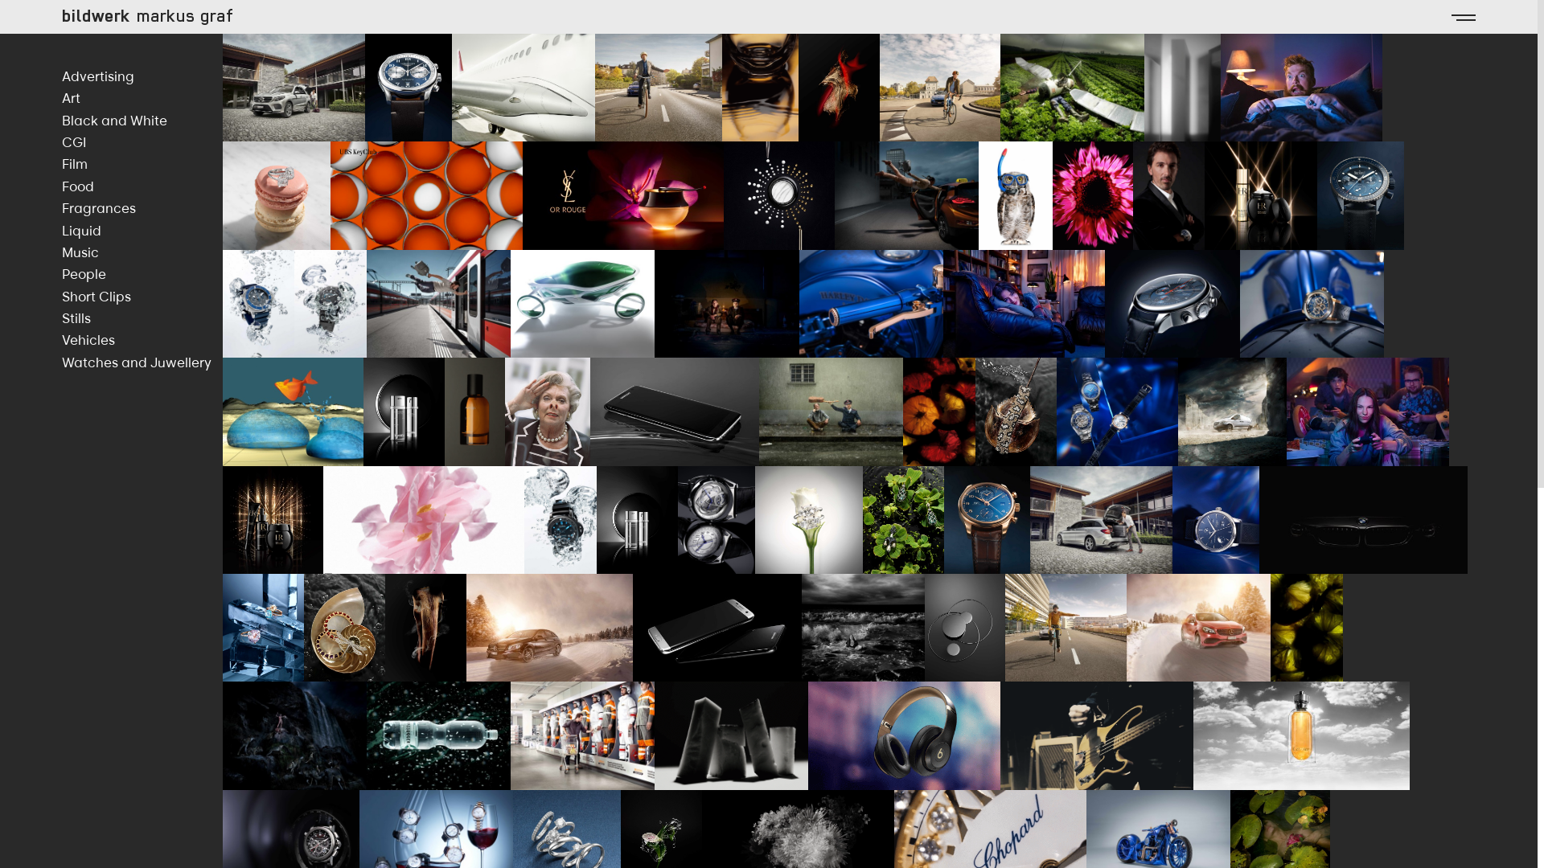  Describe the element at coordinates (142, 186) in the screenshot. I see `Food` at that location.